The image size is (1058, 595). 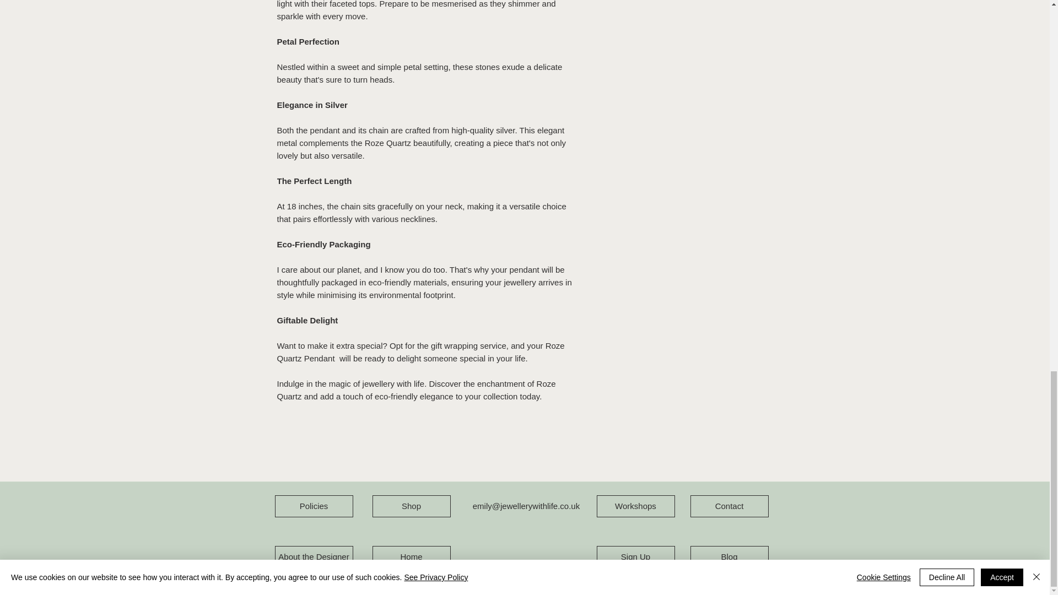 What do you see at coordinates (728, 557) in the screenshot?
I see `Blog` at bounding box center [728, 557].